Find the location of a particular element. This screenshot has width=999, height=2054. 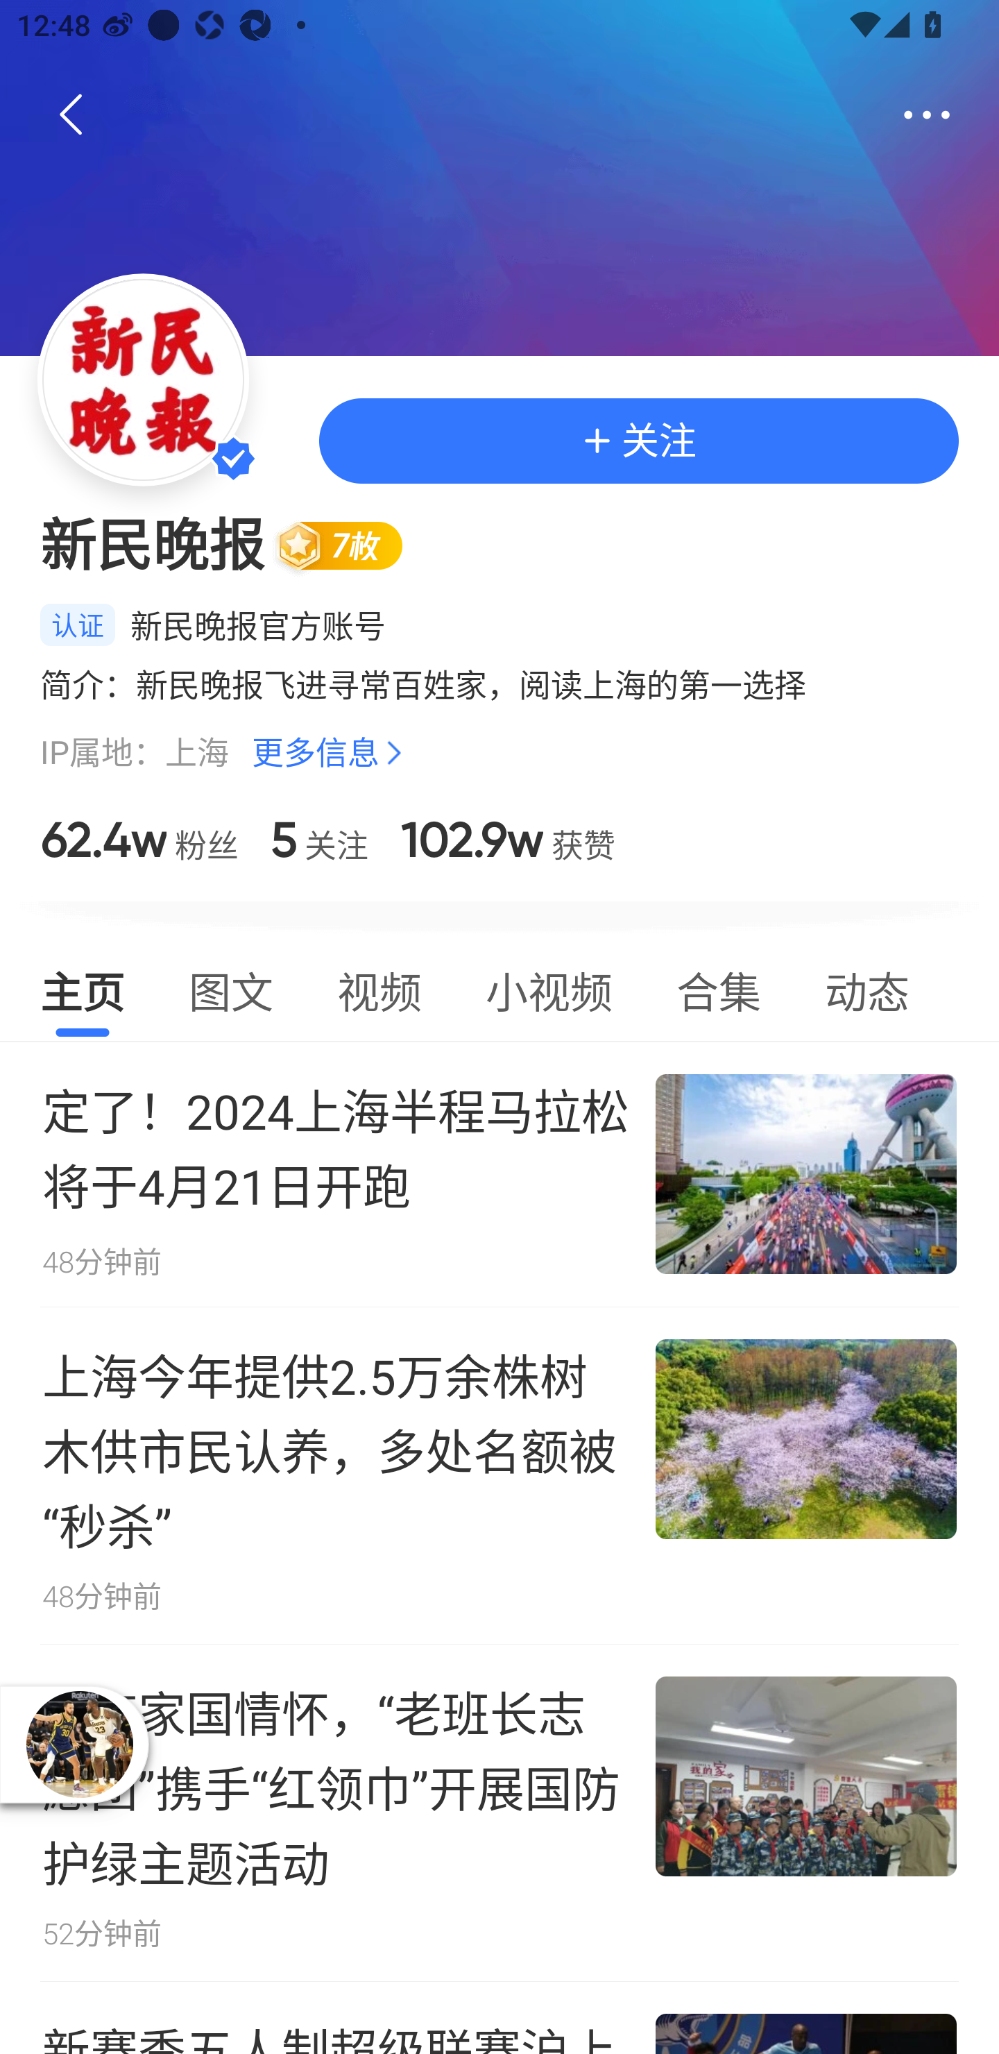

上海今年提供2.5万余株树木供市民认养，多处名额被“秒杀” 48分钟前 is located at coordinates (499, 1475).